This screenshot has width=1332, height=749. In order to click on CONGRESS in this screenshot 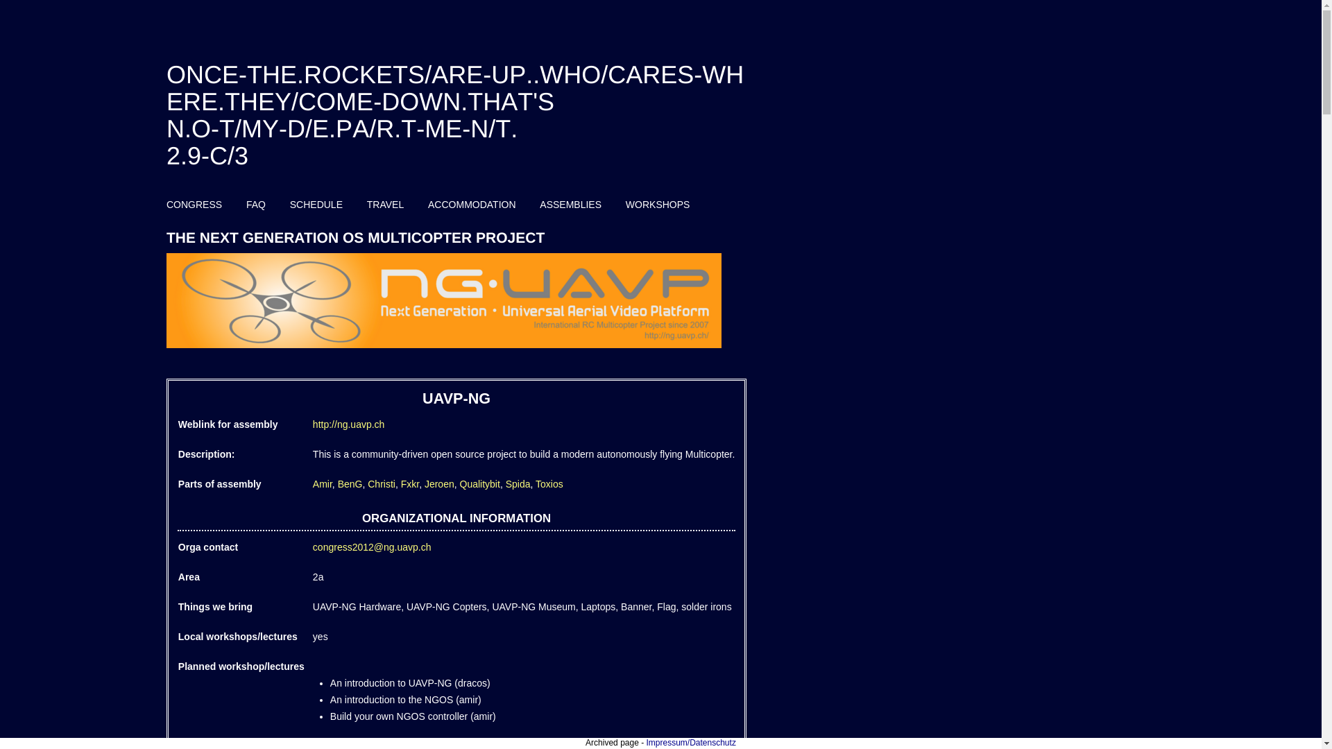, I will do `click(194, 204)`.